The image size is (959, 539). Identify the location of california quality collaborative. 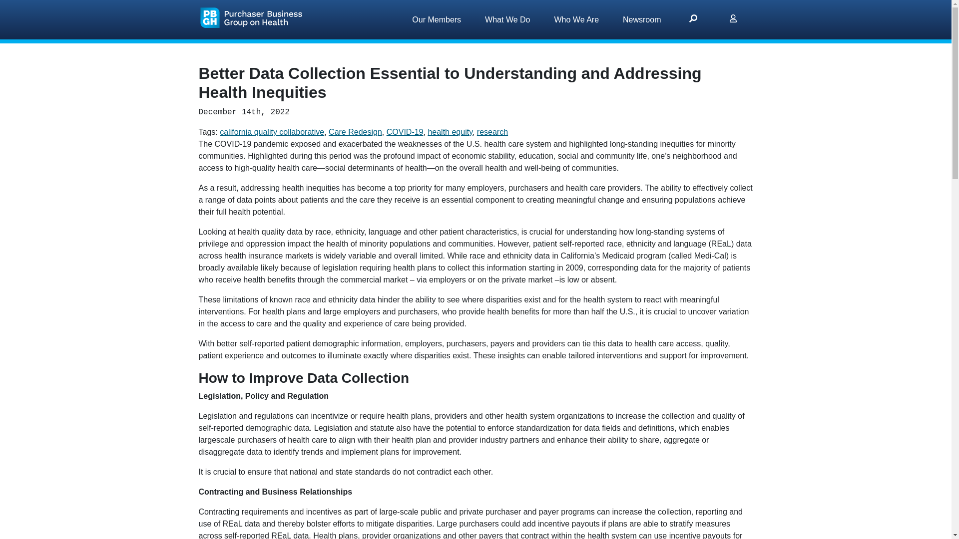
(272, 132).